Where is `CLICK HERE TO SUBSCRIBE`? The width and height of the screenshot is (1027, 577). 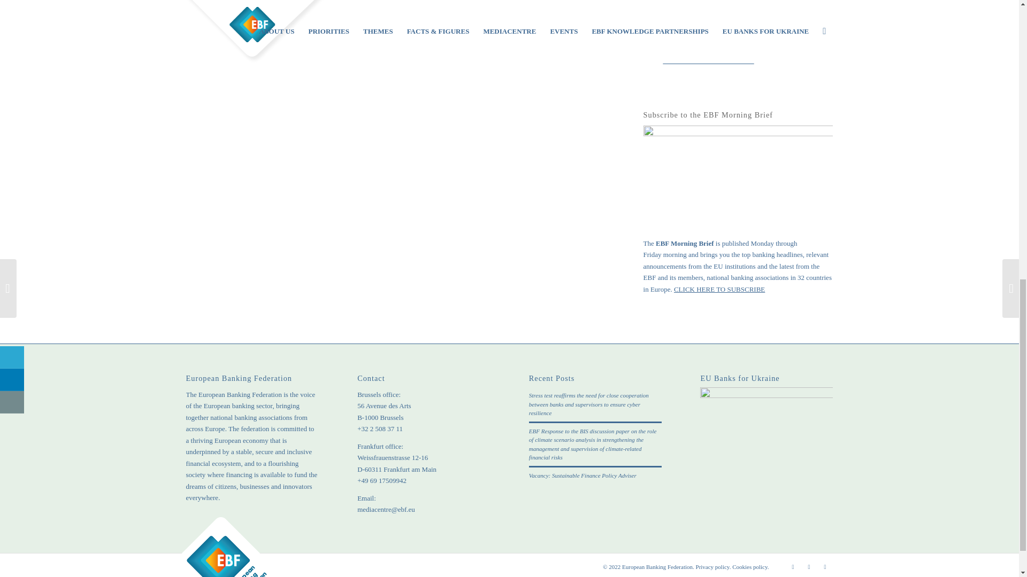
CLICK HERE TO SUBSCRIBE is located at coordinates (719, 288).